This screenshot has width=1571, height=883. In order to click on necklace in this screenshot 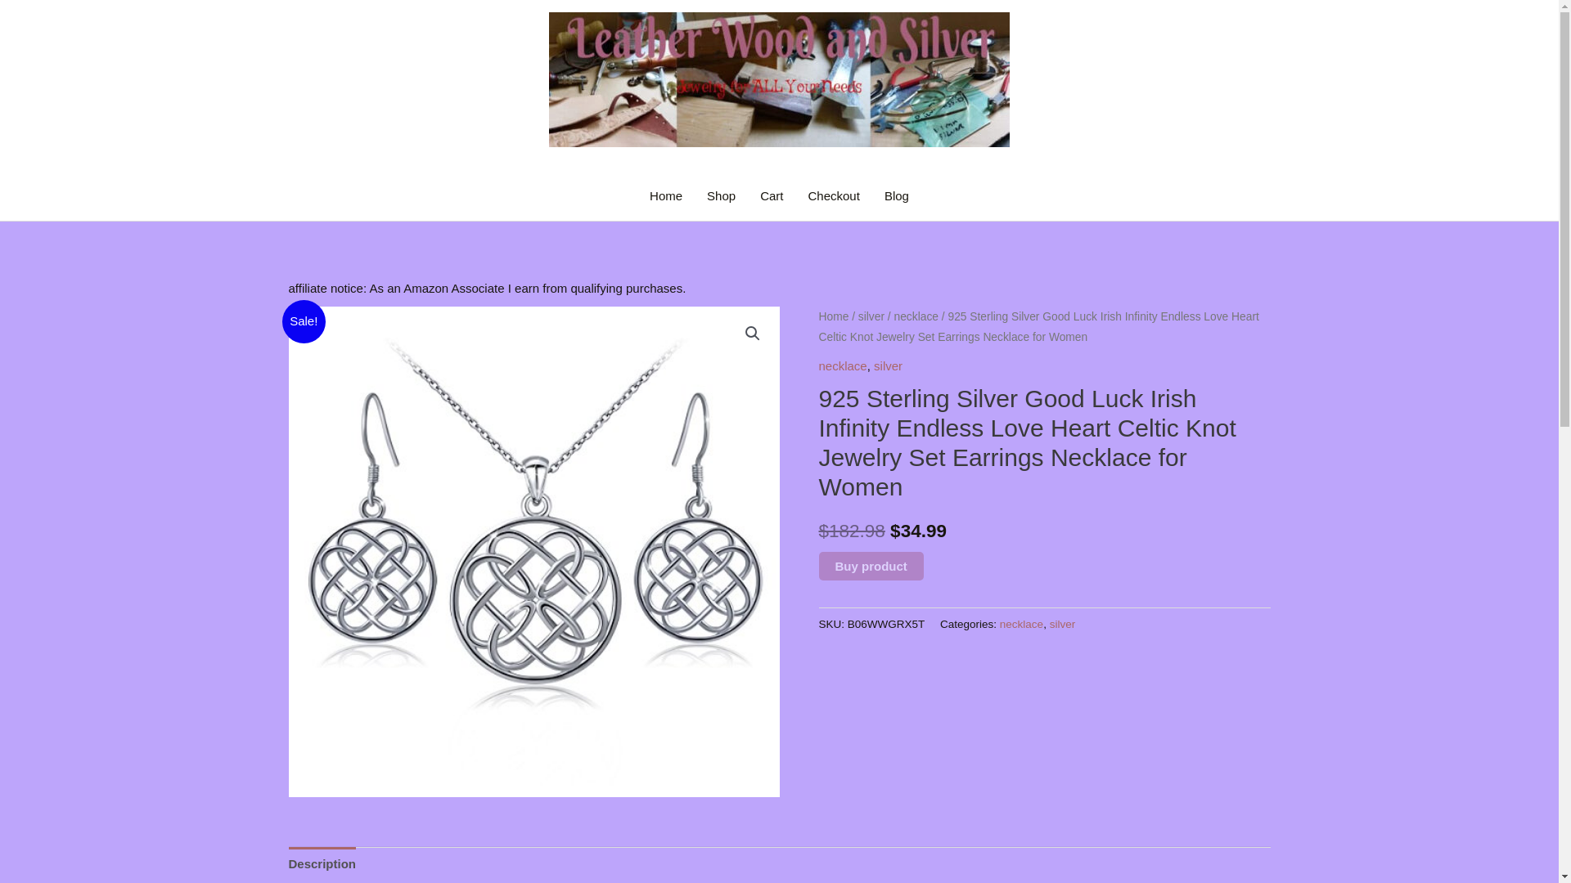, I will do `click(1021, 625)`.